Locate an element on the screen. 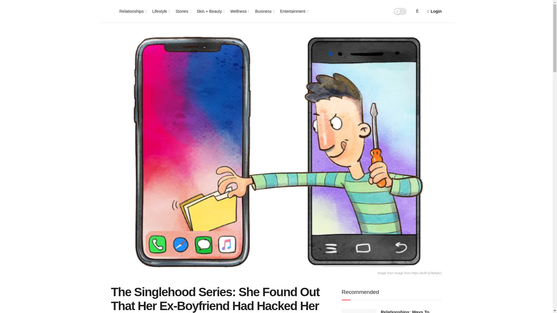  Lifestyle is located at coordinates (161, 11).